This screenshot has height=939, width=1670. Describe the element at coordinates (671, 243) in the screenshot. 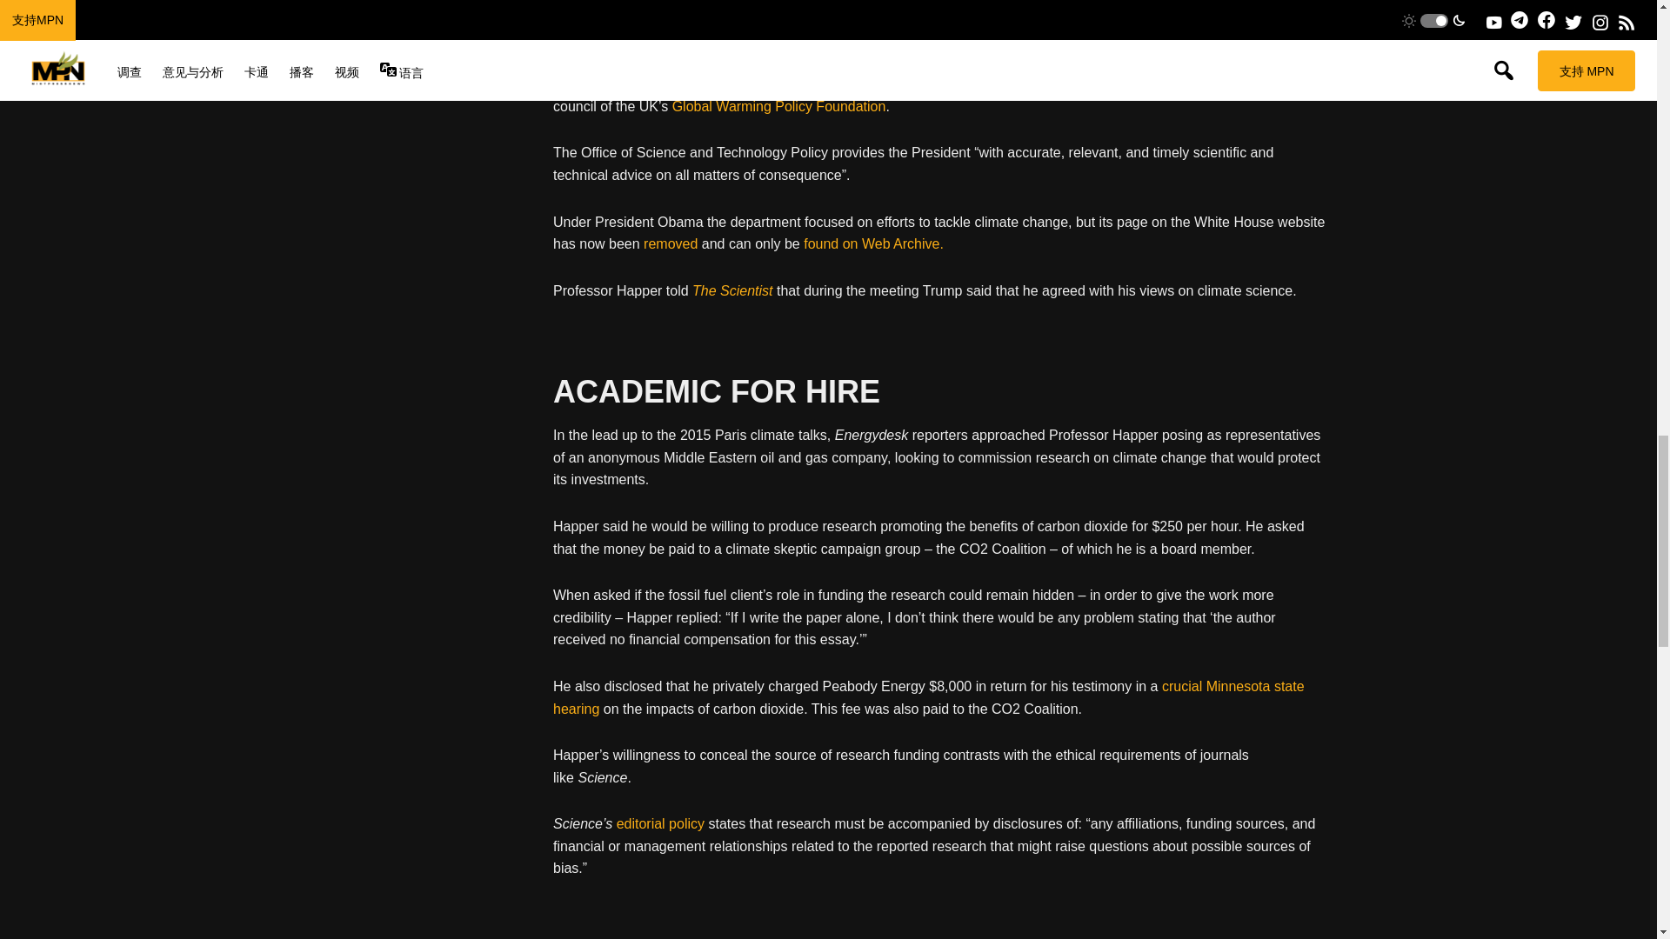

I see `removed` at that location.